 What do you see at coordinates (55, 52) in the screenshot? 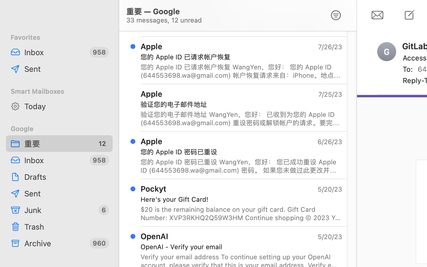
I see `Inbox` at bounding box center [55, 52].